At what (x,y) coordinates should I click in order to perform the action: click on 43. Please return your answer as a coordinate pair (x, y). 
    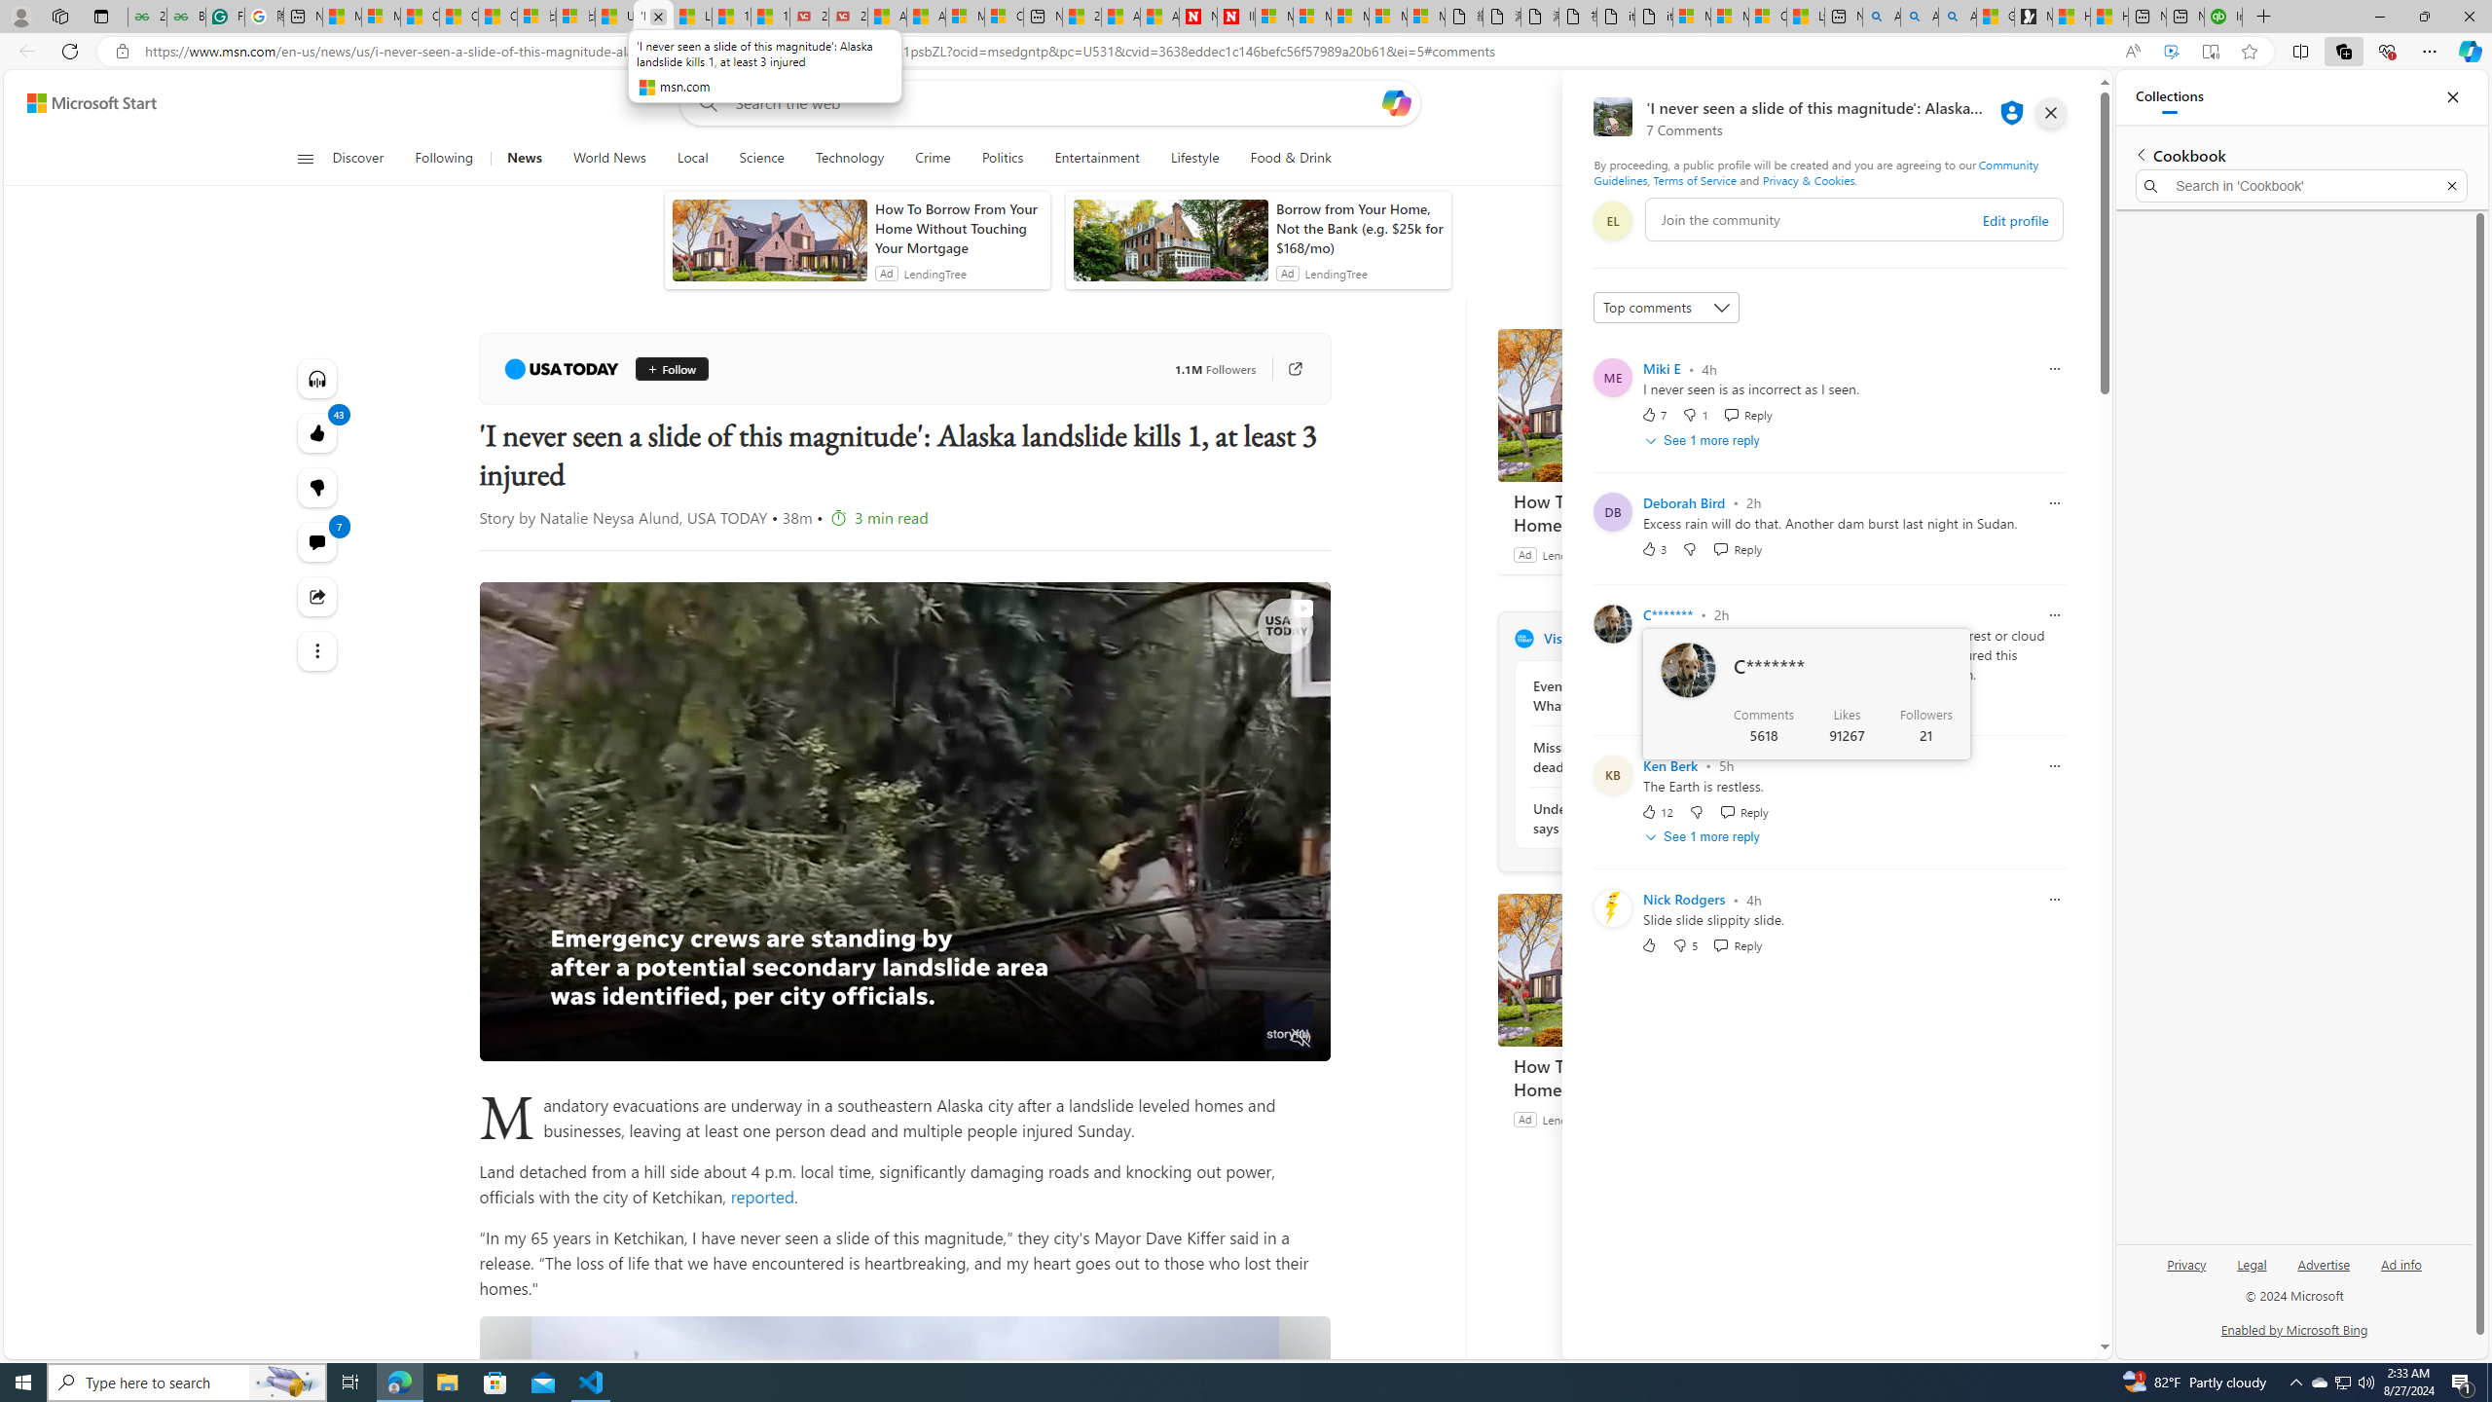
    Looking at the image, I should click on (315, 487).